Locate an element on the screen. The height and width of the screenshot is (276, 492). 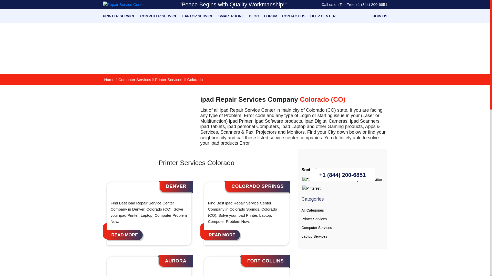
READ MORE is located at coordinates (222, 235).